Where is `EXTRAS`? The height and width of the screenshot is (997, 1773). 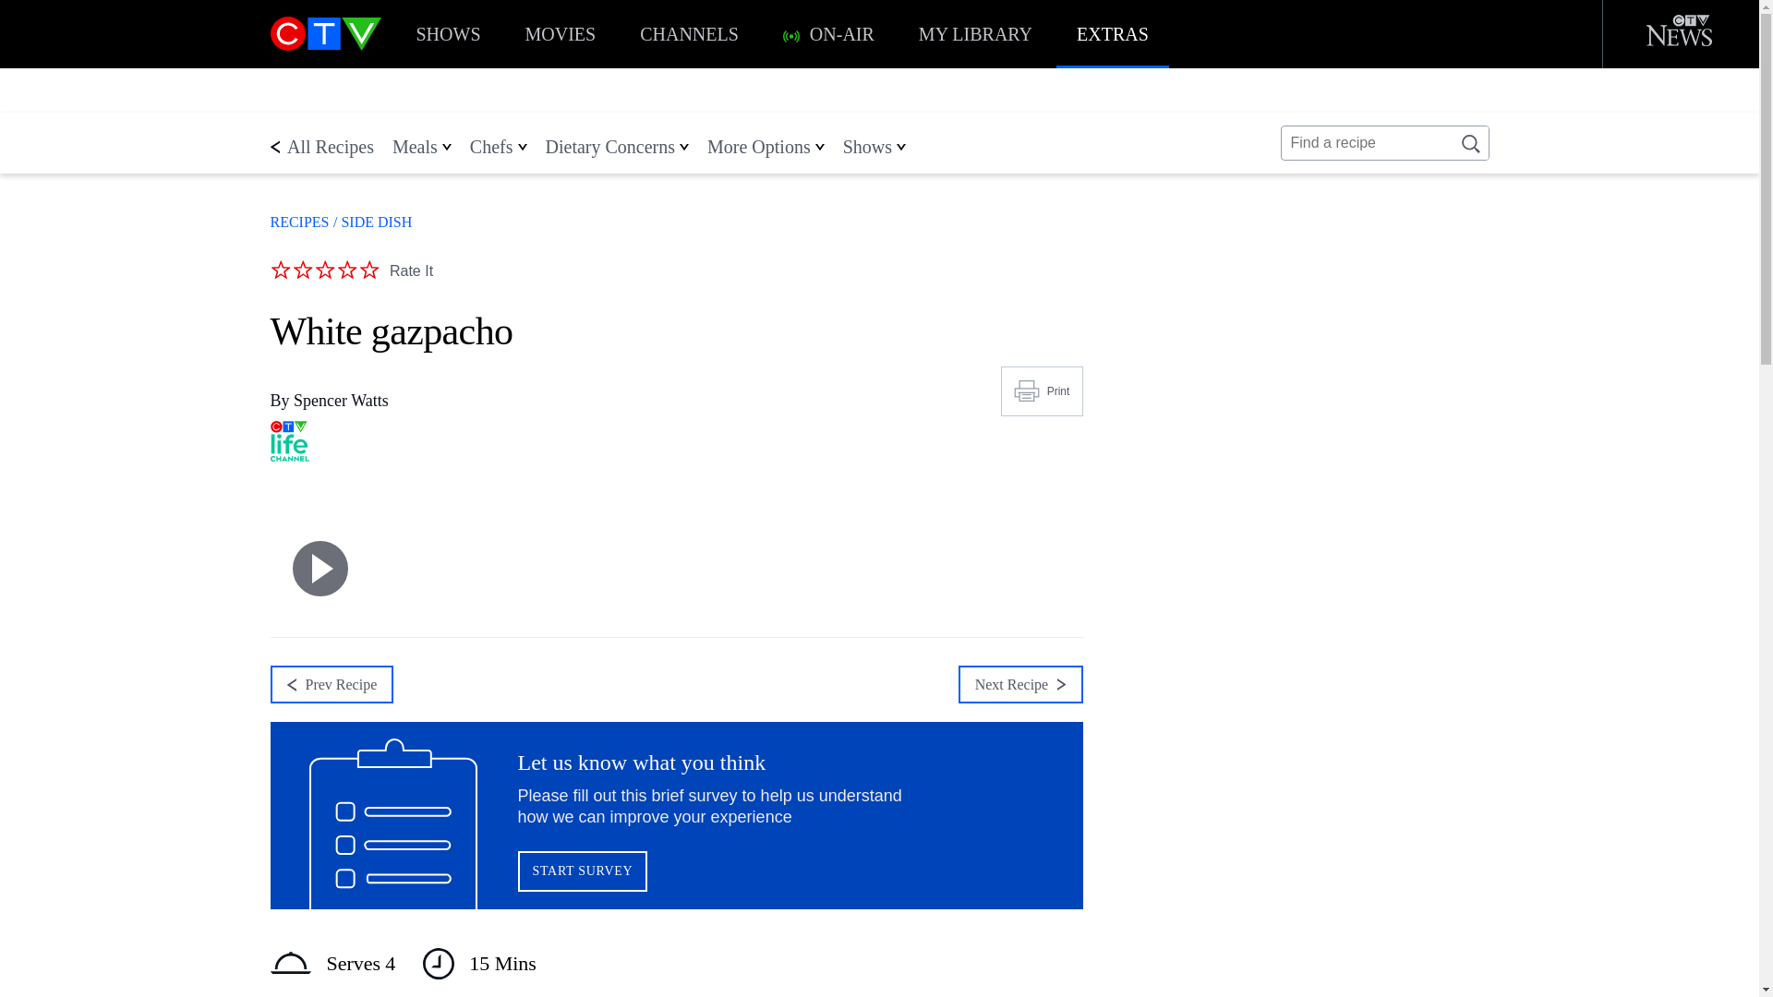 EXTRAS is located at coordinates (1112, 34).